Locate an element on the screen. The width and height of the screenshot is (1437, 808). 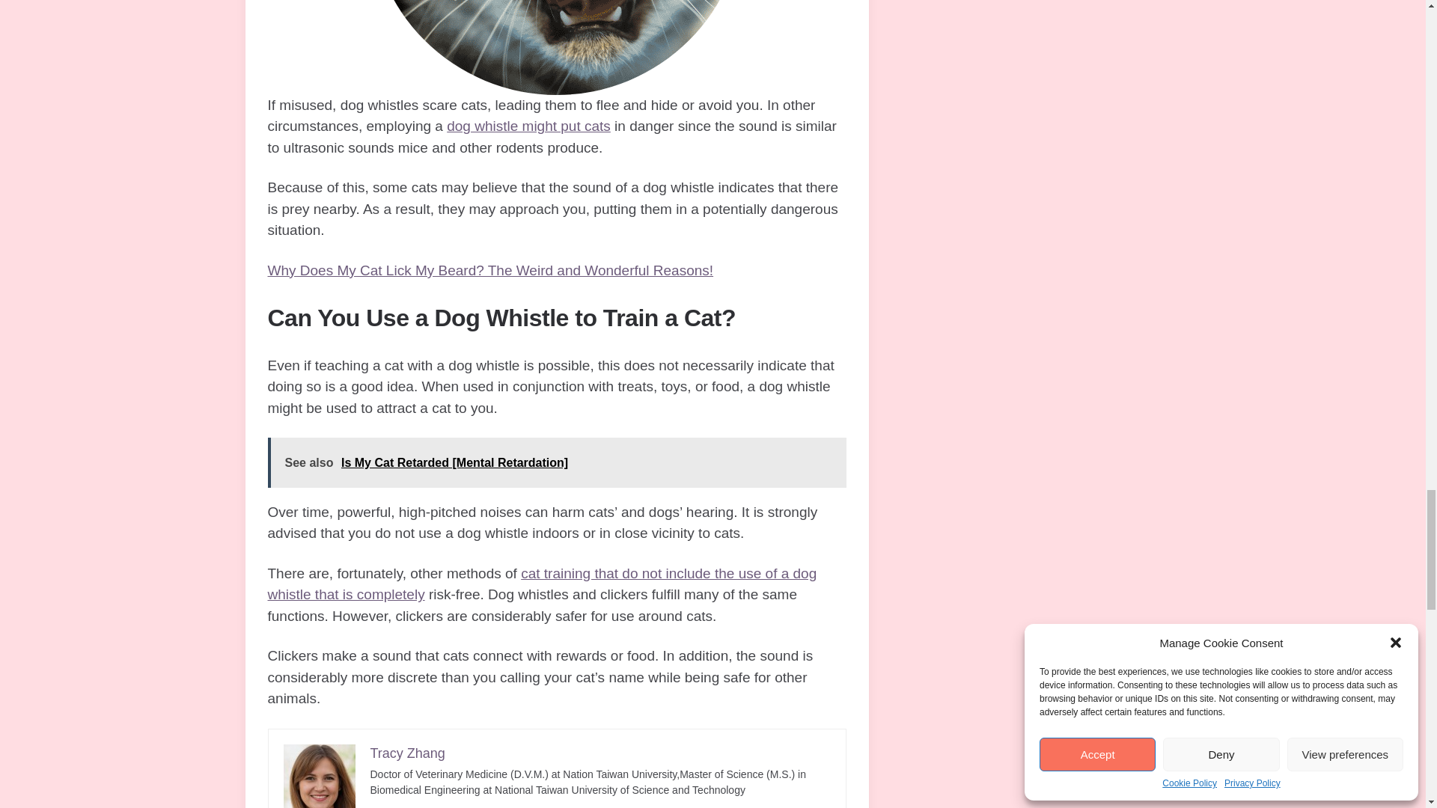
Tracy Zhang is located at coordinates (406, 753).